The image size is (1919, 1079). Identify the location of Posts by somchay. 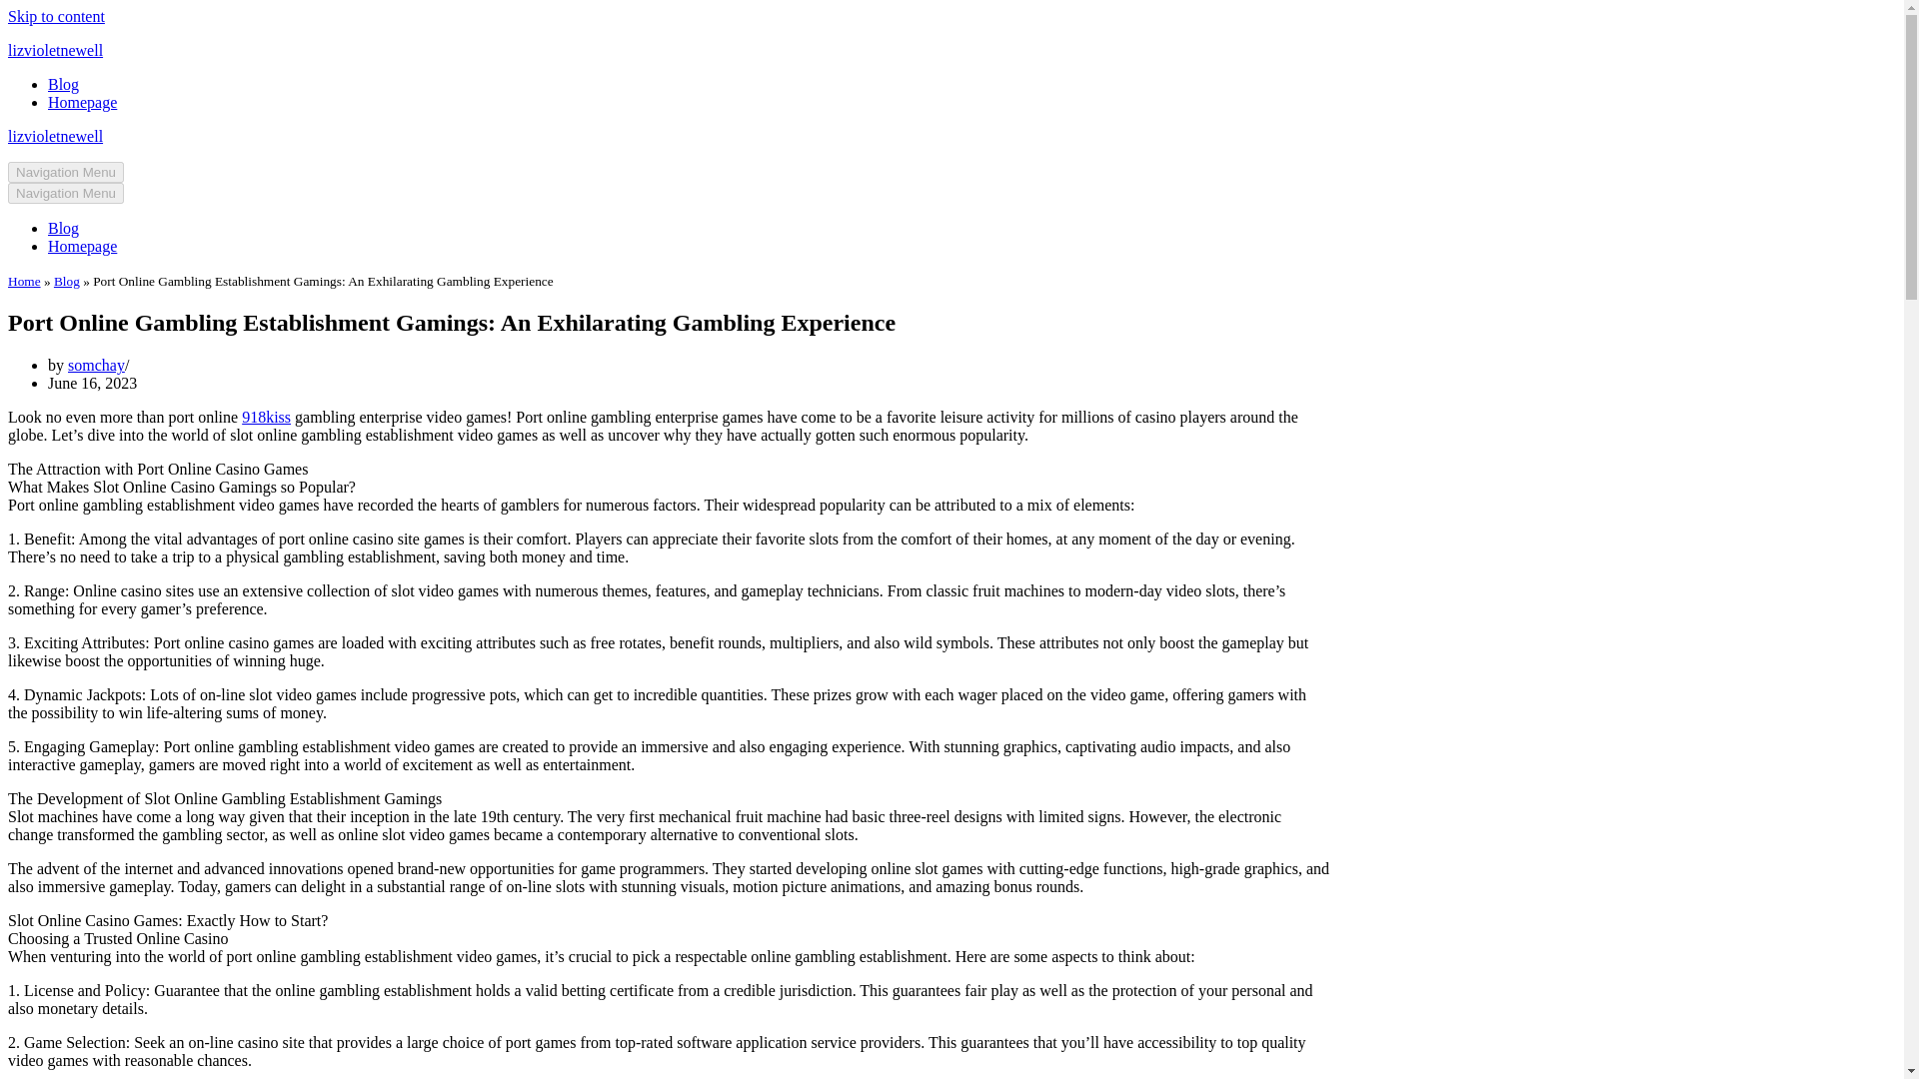
(96, 365).